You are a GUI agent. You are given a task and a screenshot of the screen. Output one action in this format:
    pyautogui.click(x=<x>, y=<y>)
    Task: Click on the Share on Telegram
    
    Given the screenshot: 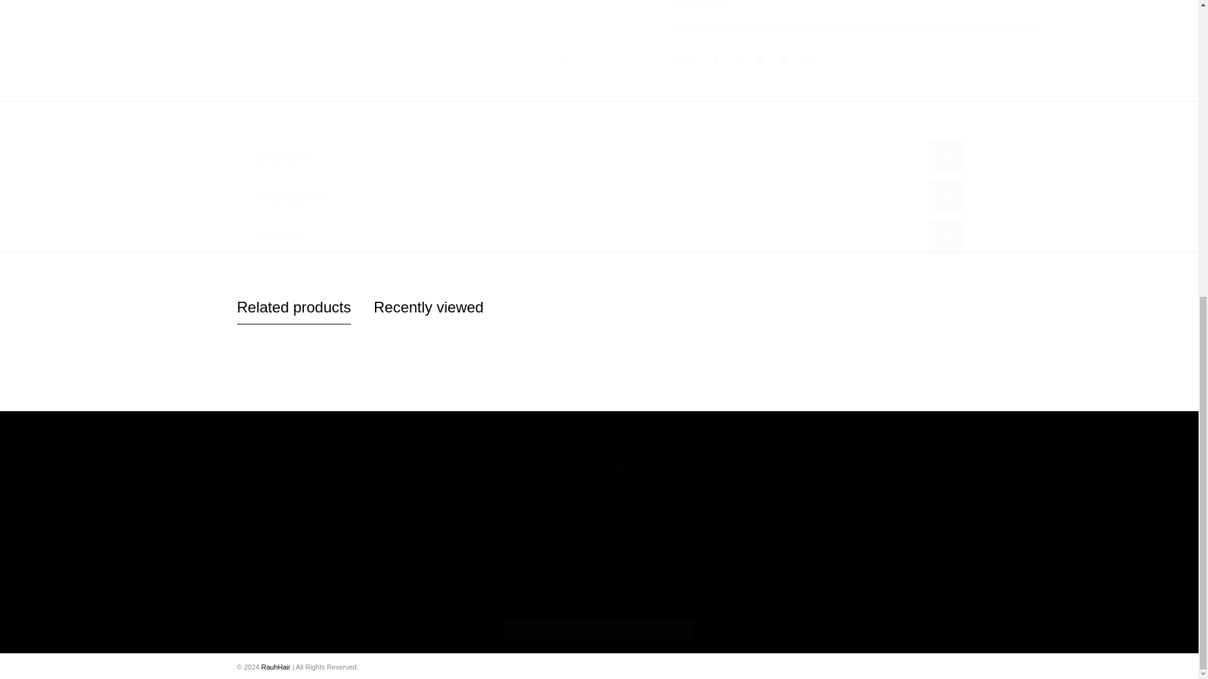 What is the action you would take?
    pyautogui.click(x=761, y=57)
    